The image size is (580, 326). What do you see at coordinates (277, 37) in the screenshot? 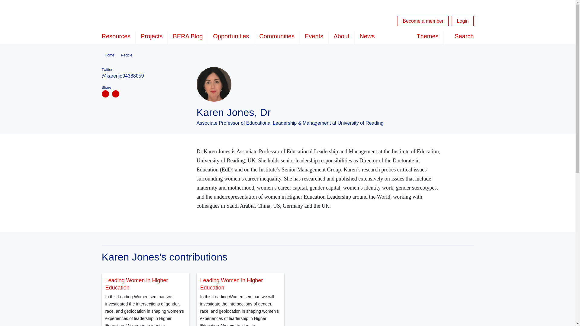
I see `Communities` at bounding box center [277, 37].